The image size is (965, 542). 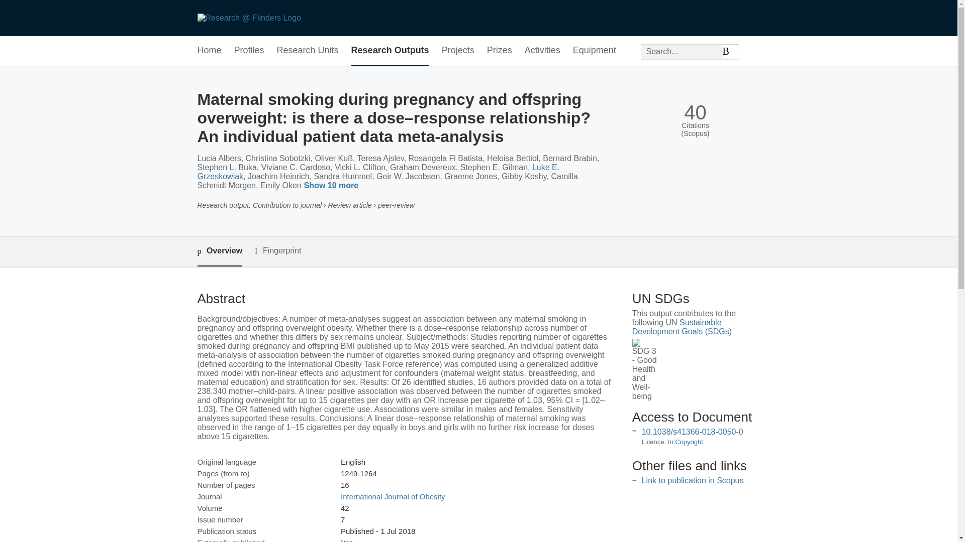 I want to click on Projects, so click(x=458, y=51).